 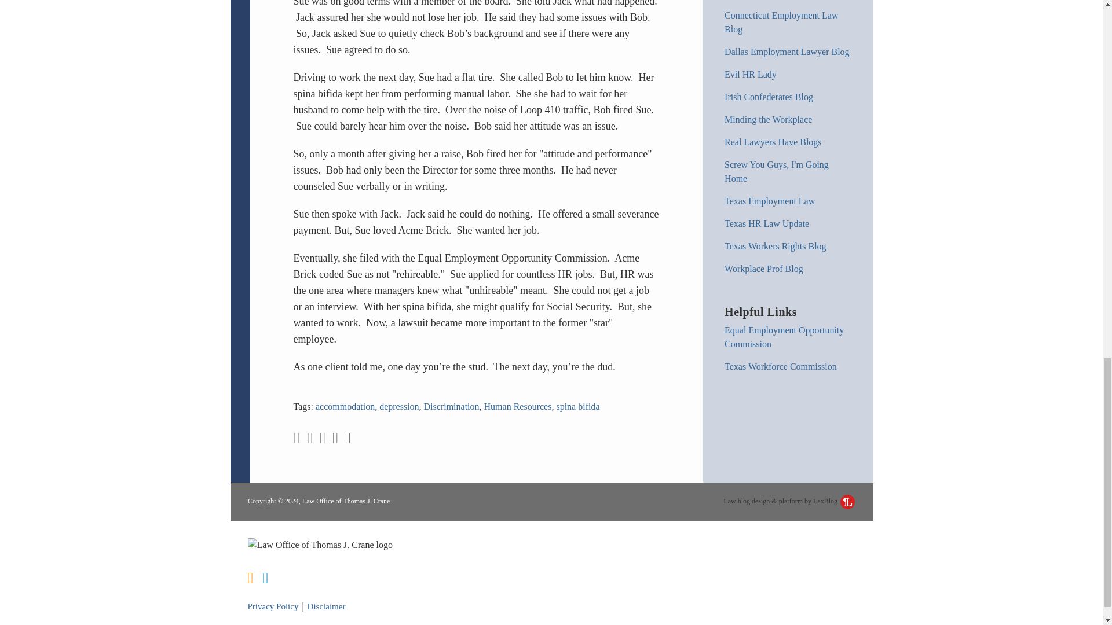 What do you see at coordinates (787, 52) in the screenshot?
I see `Dallas Employment Lawyer Blog` at bounding box center [787, 52].